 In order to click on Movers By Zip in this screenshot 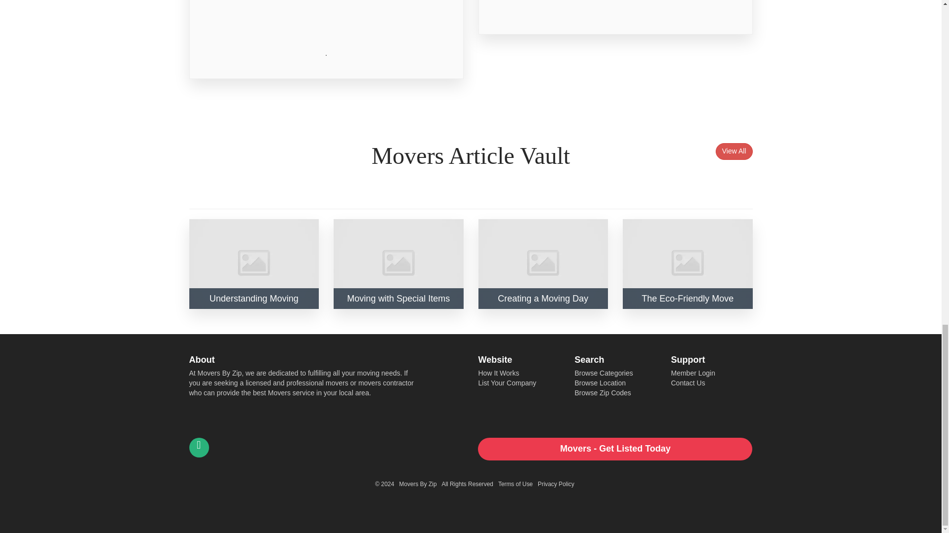, I will do `click(418, 484)`.